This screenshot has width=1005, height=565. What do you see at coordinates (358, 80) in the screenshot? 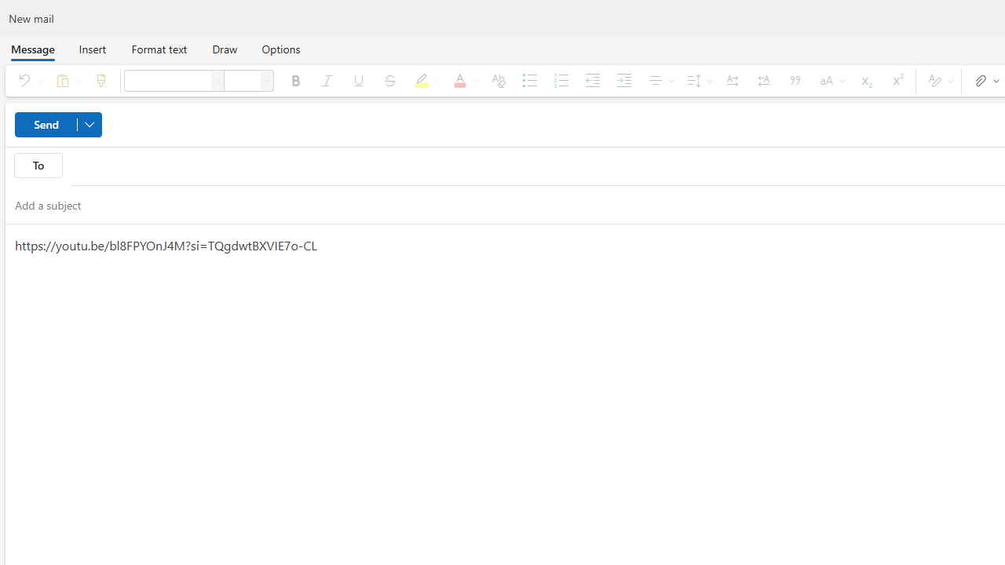
I see `Underline` at bounding box center [358, 80].